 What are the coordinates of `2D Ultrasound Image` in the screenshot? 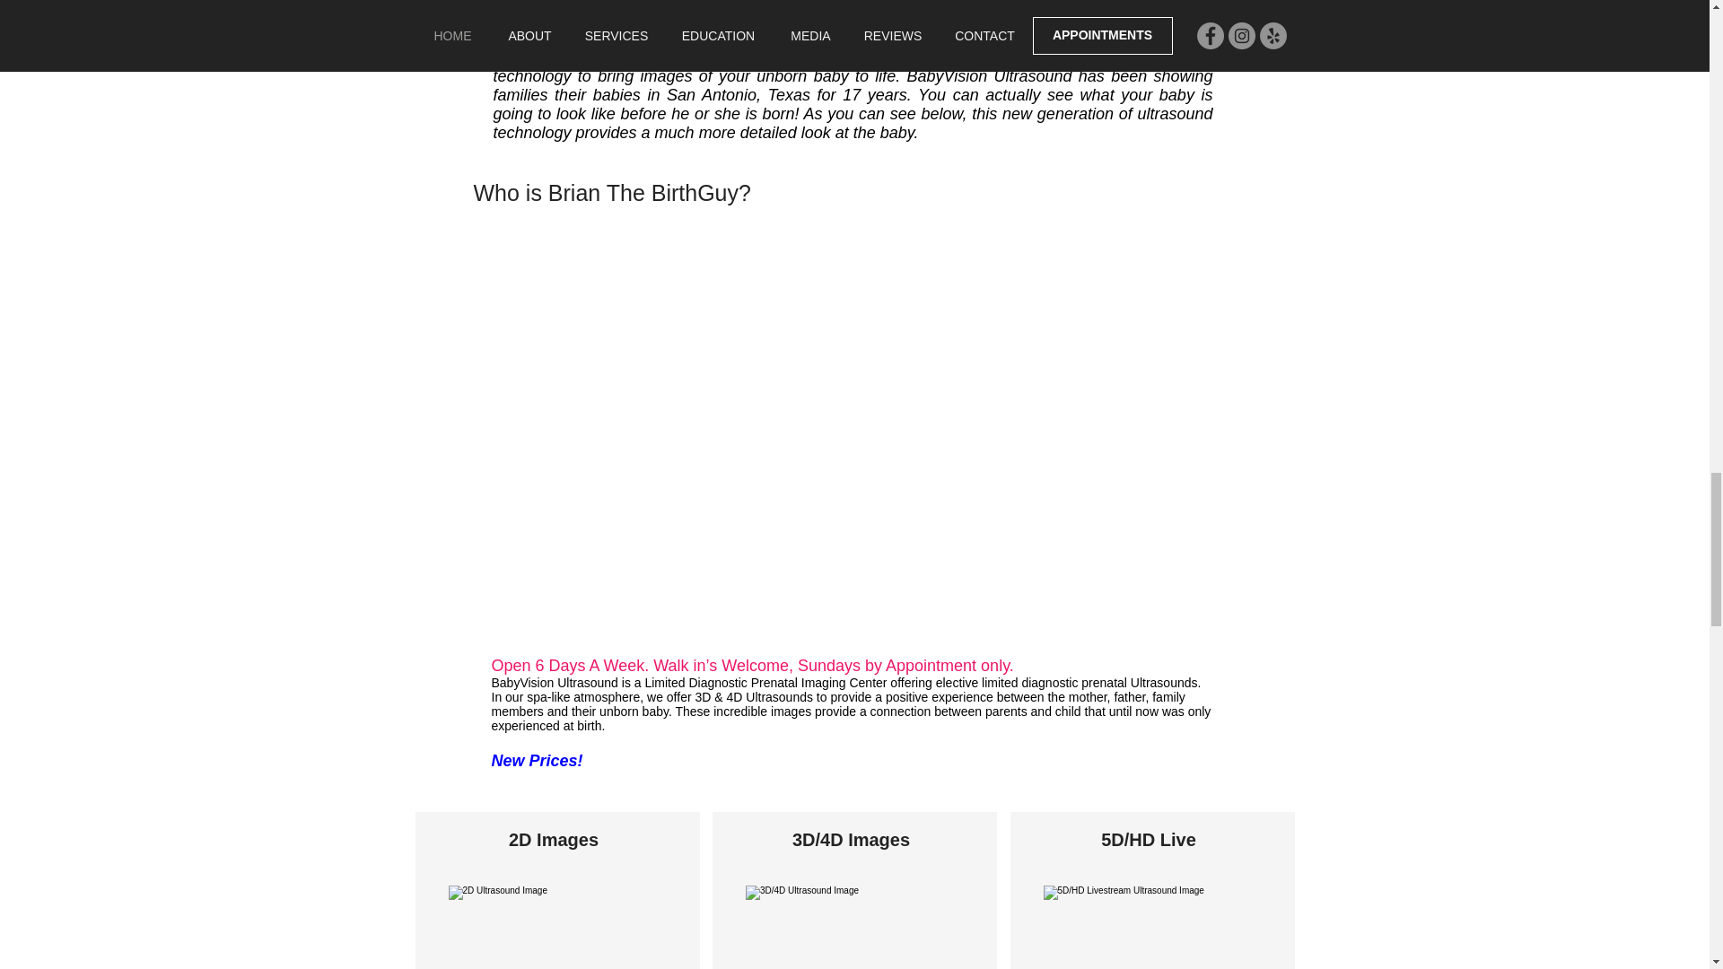 It's located at (557, 928).